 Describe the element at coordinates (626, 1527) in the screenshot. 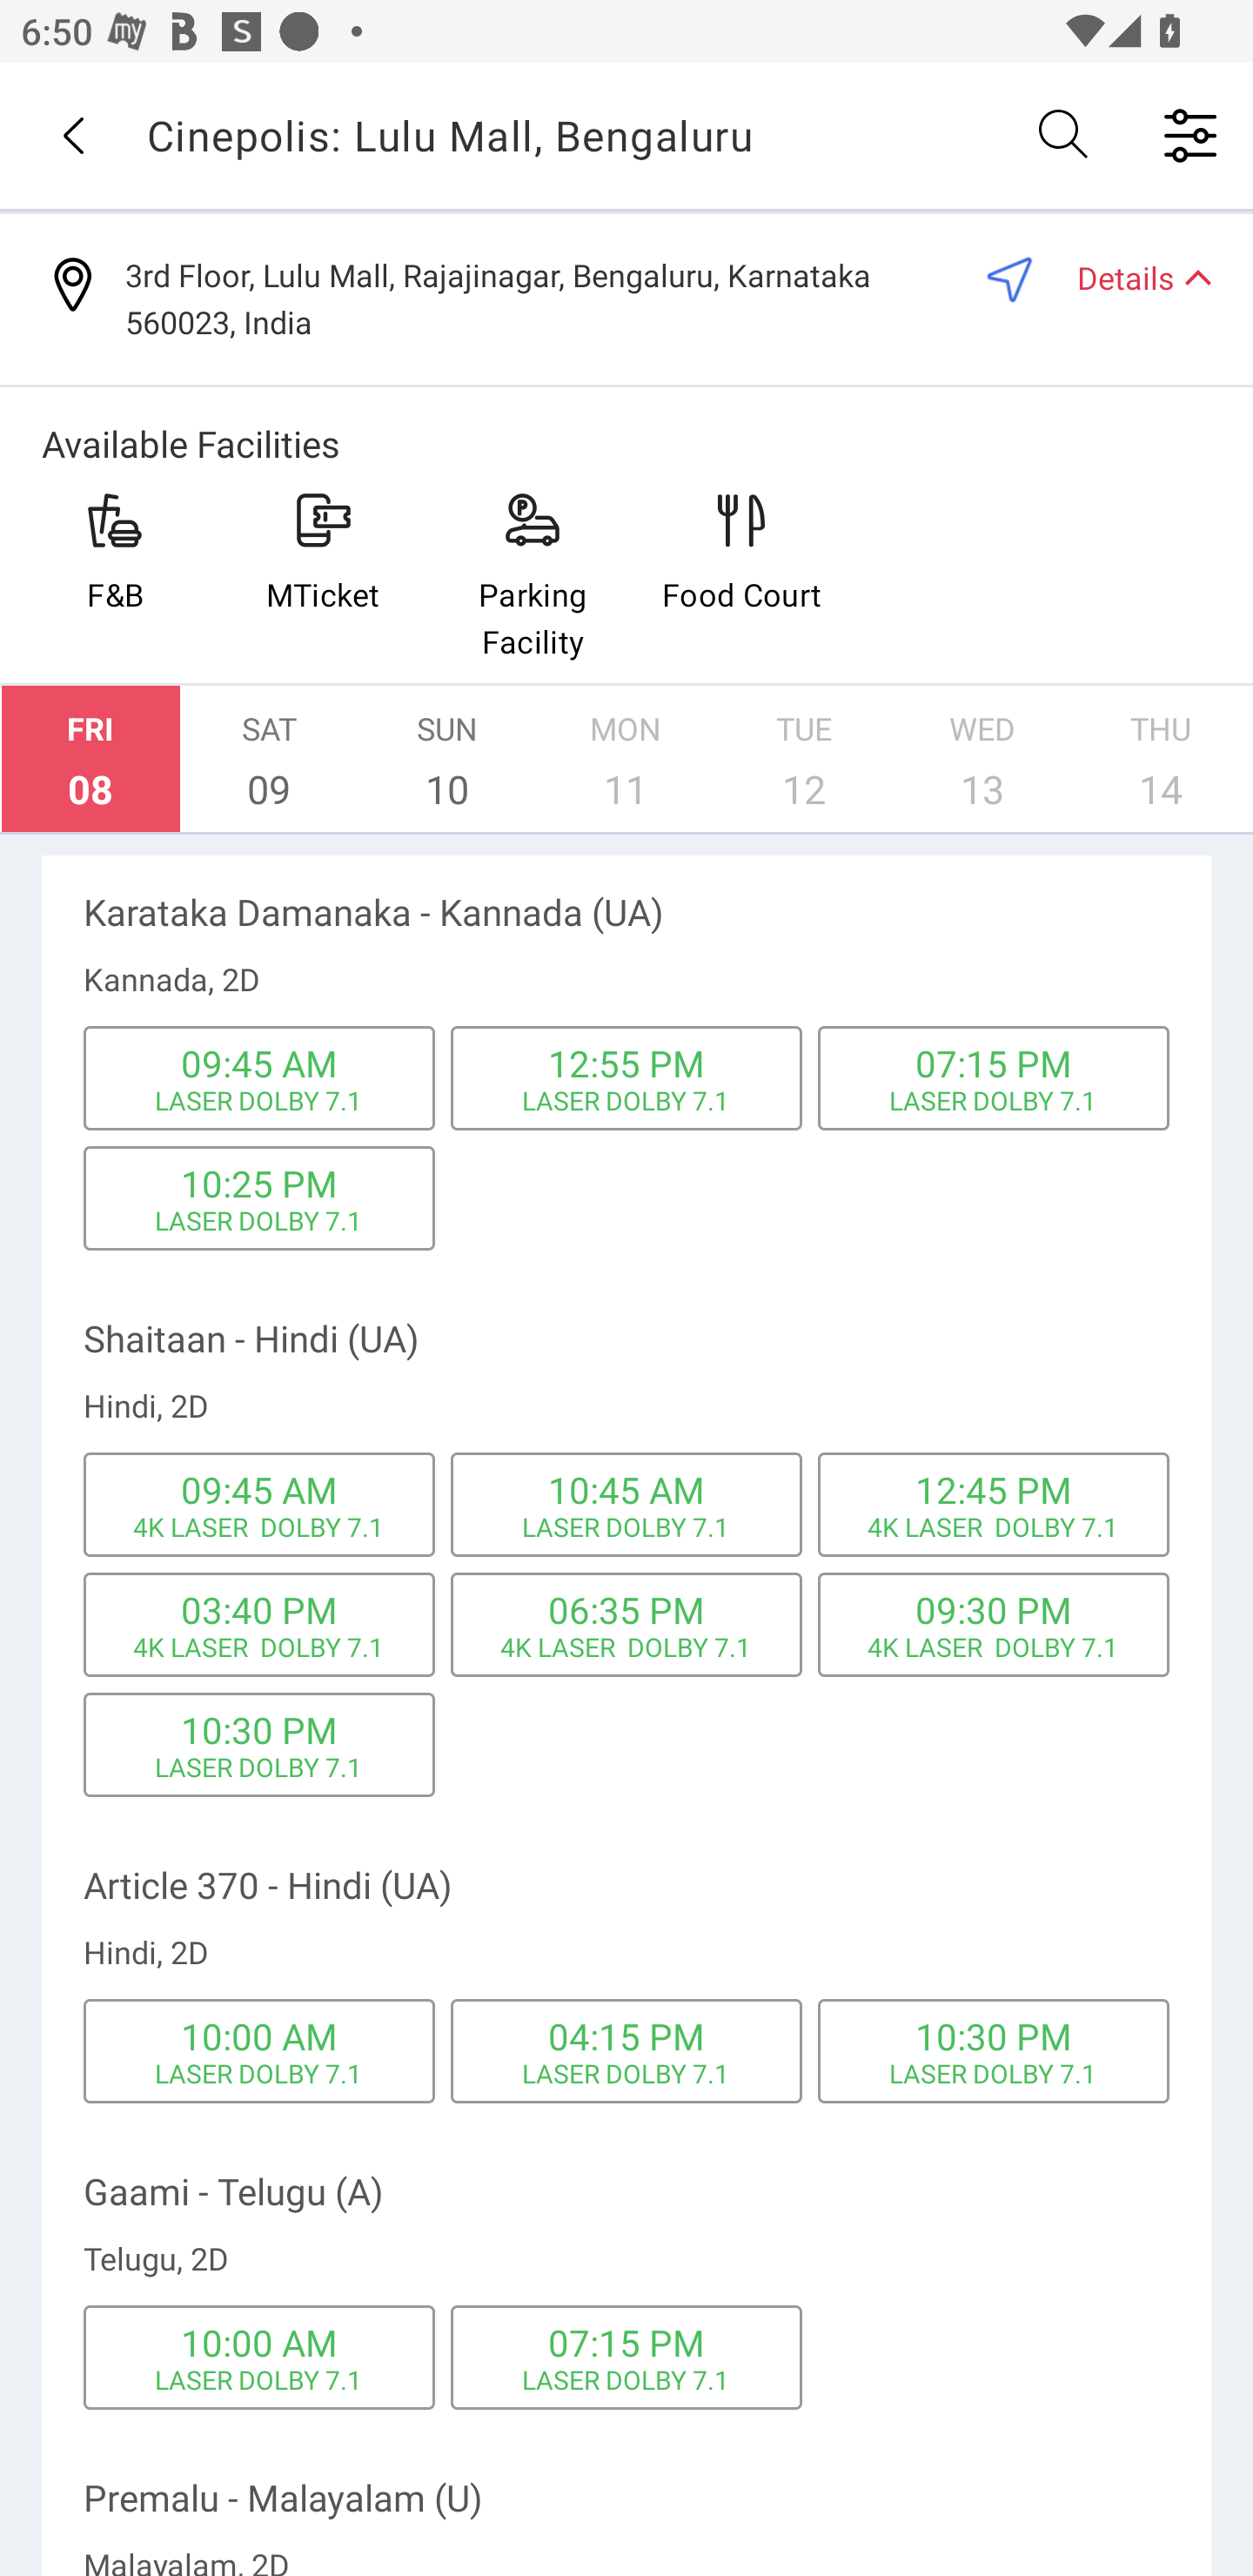

I see `LASER DOLBY 7.1` at that location.